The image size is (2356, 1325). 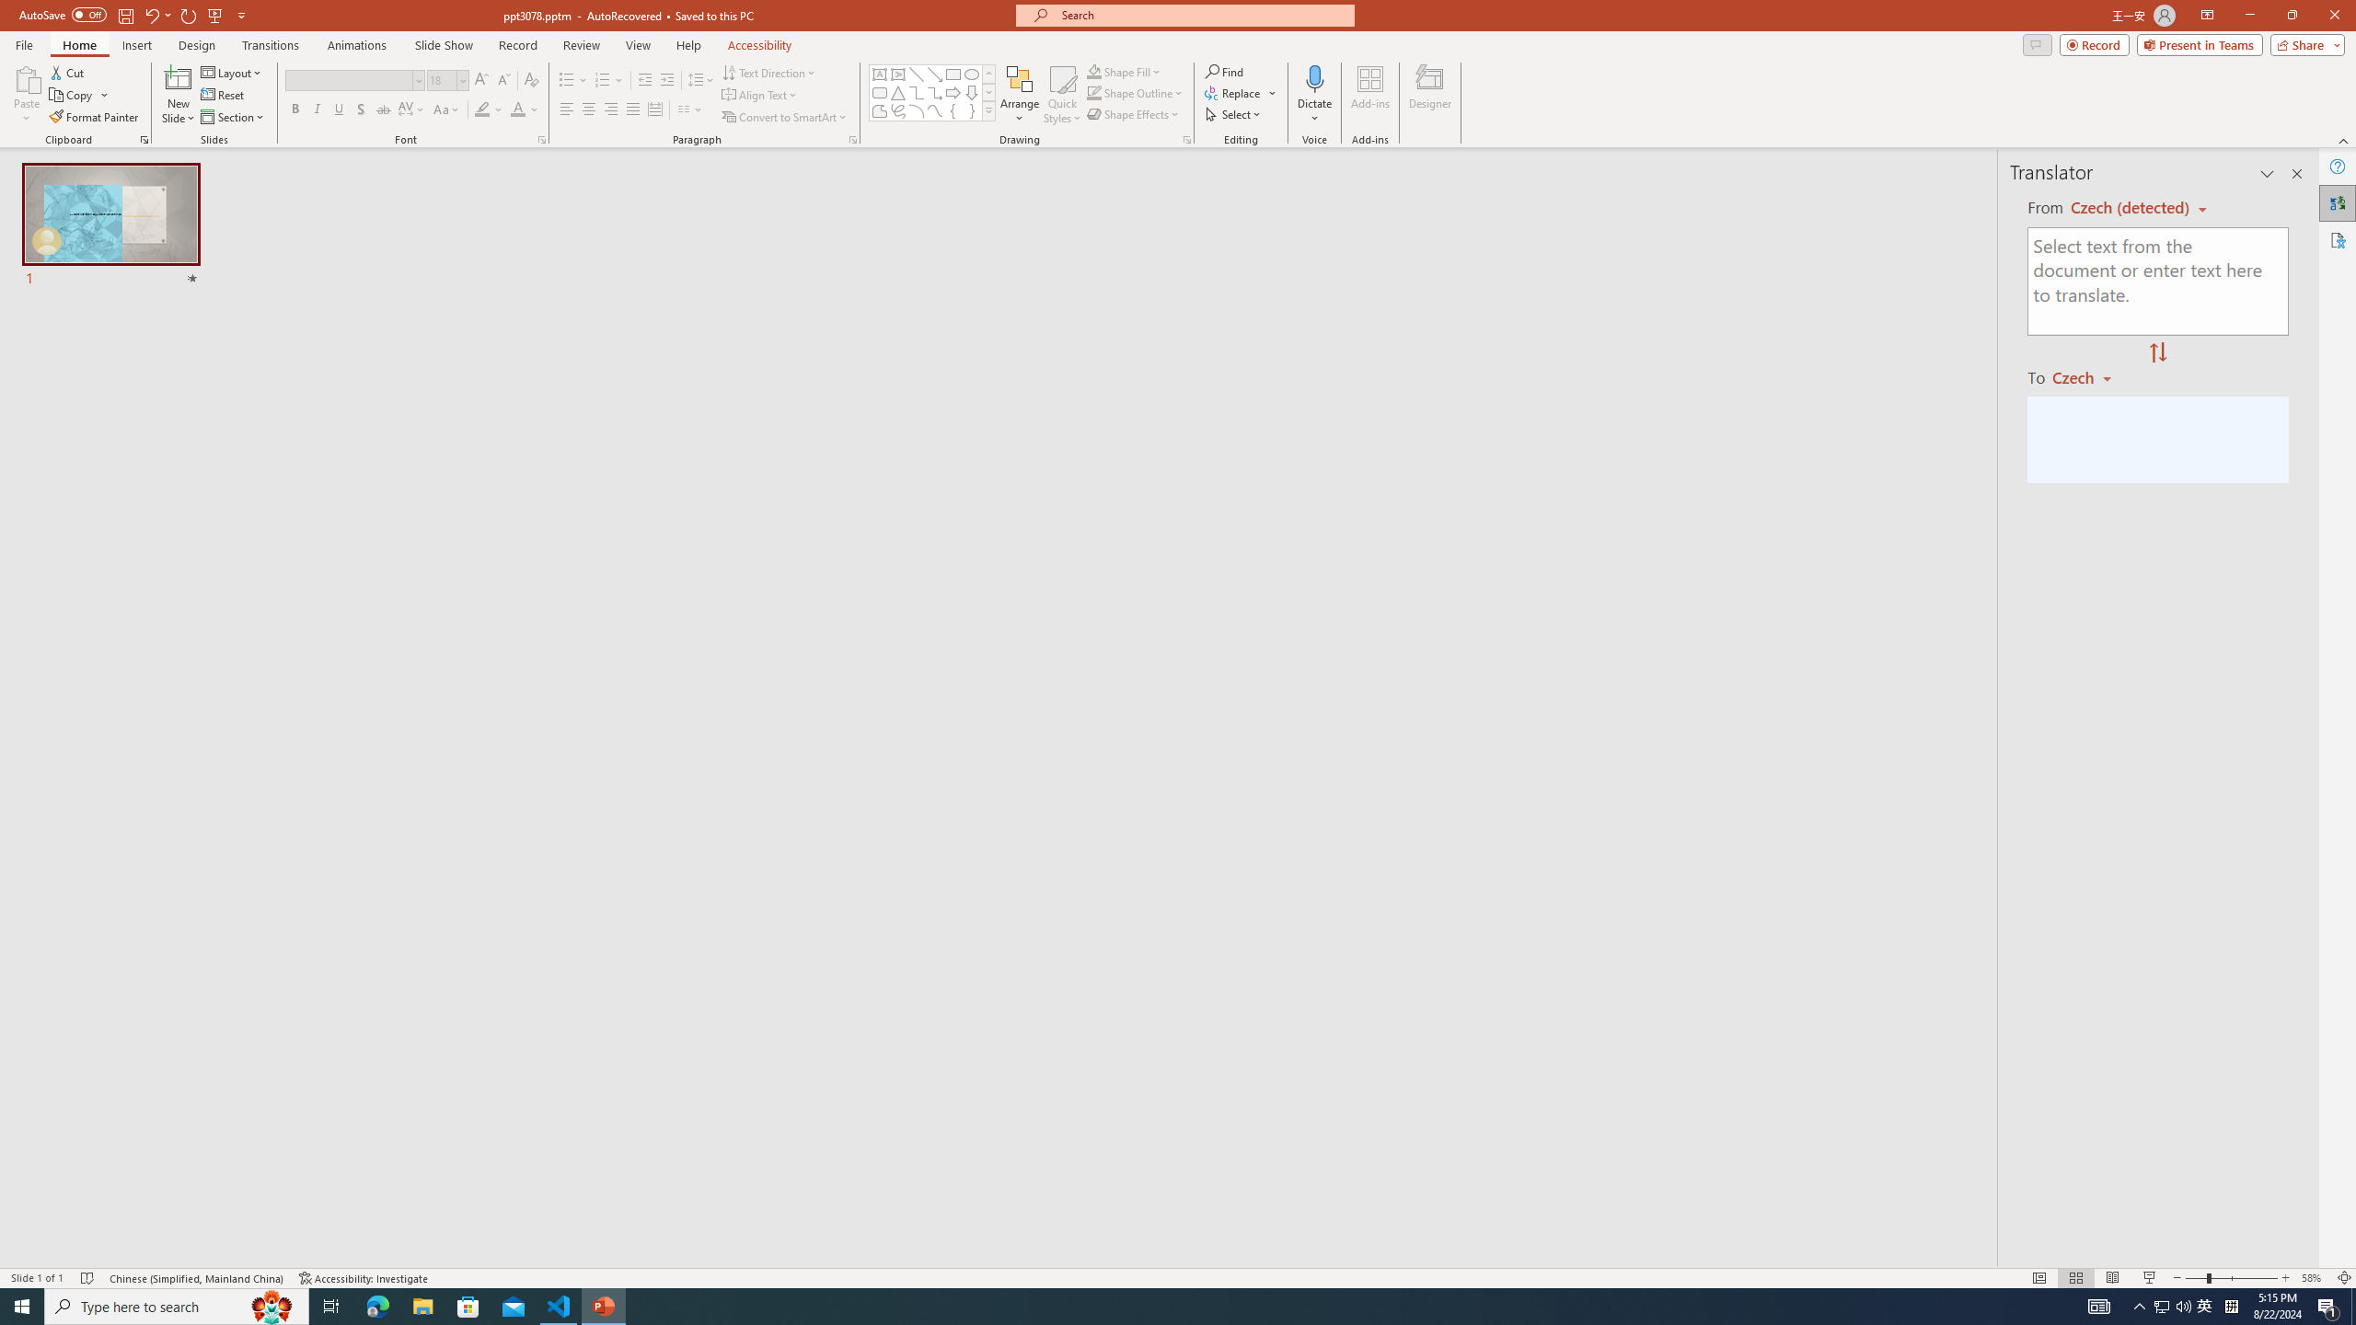 What do you see at coordinates (2157, 353) in the screenshot?
I see `Swap "from" and "to" languages.` at bounding box center [2157, 353].